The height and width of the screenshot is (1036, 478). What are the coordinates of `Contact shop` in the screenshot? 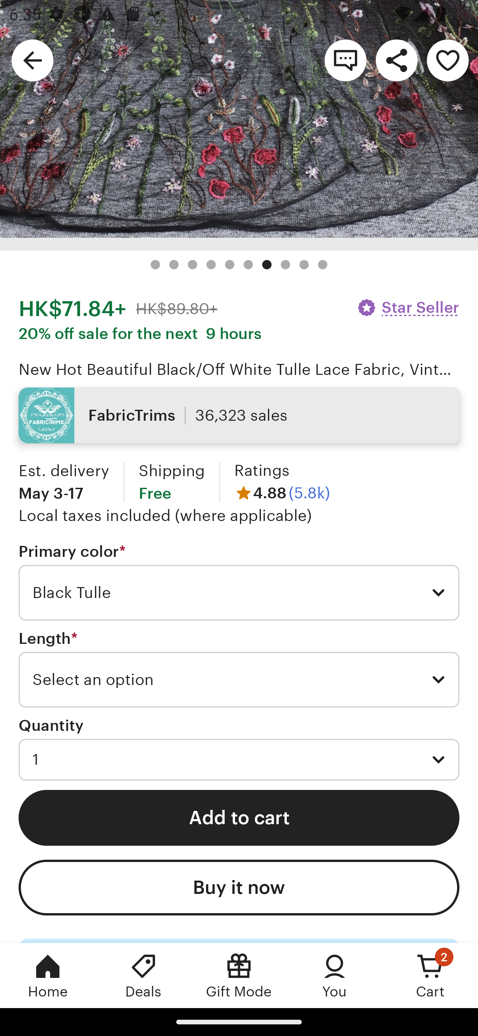 It's located at (345, 60).